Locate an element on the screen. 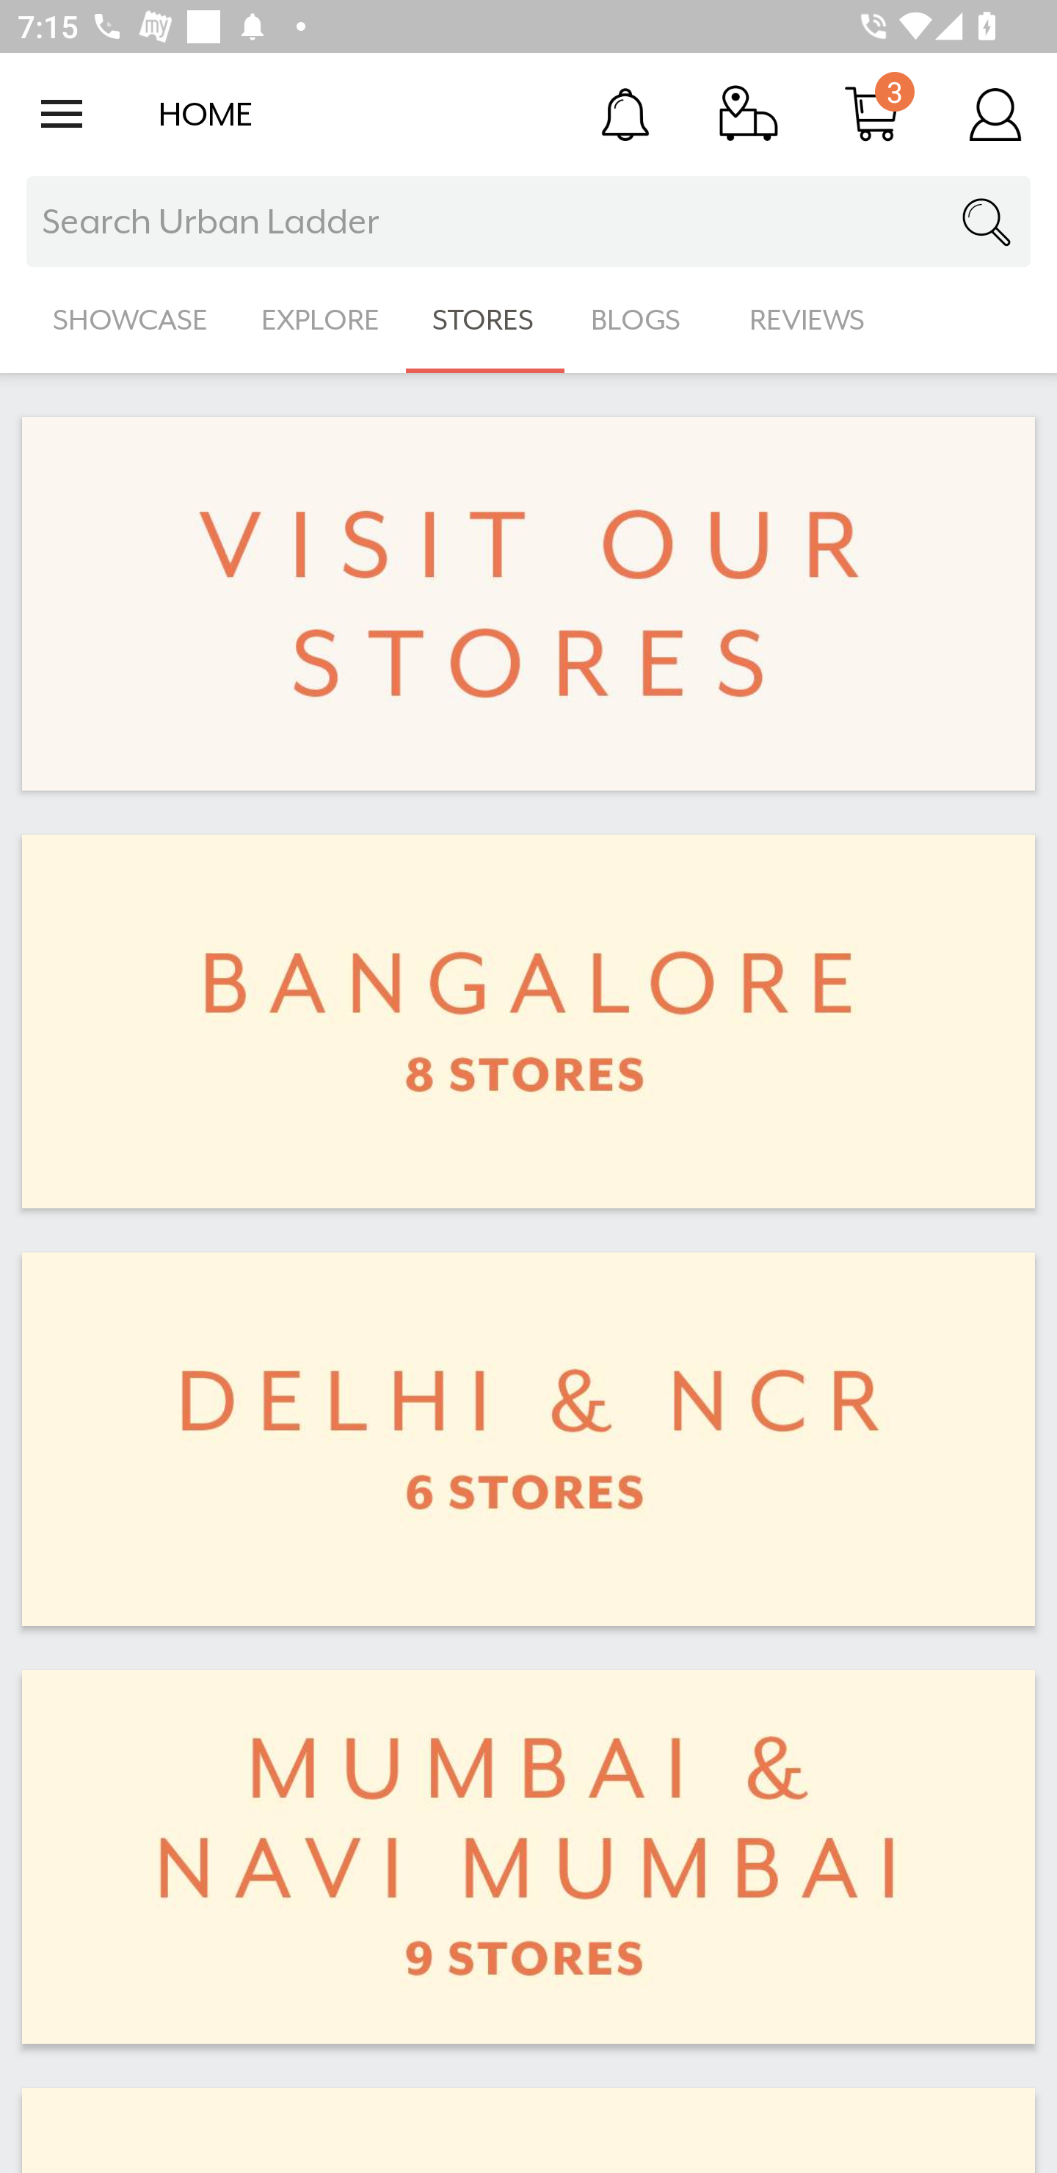 This screenshot has width=1057, height=2173. Search Urban Ladder  is located at coordinates (528, 222).